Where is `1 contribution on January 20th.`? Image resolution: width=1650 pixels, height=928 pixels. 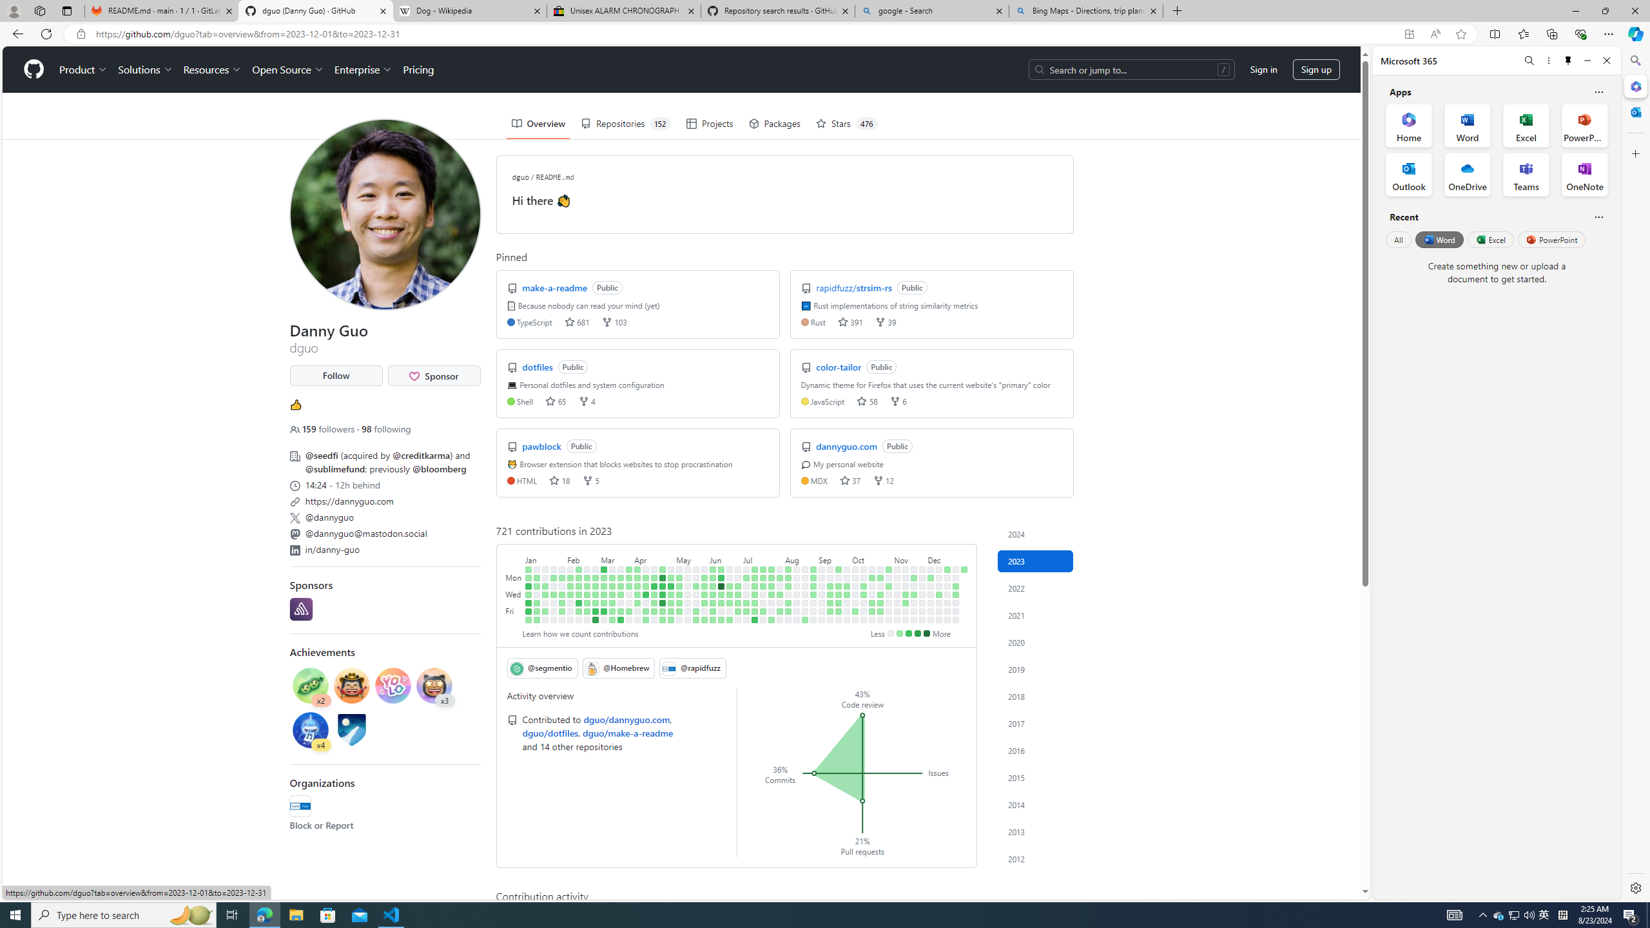
1 contribution on January 20th. is located at coordinates (546, 611).